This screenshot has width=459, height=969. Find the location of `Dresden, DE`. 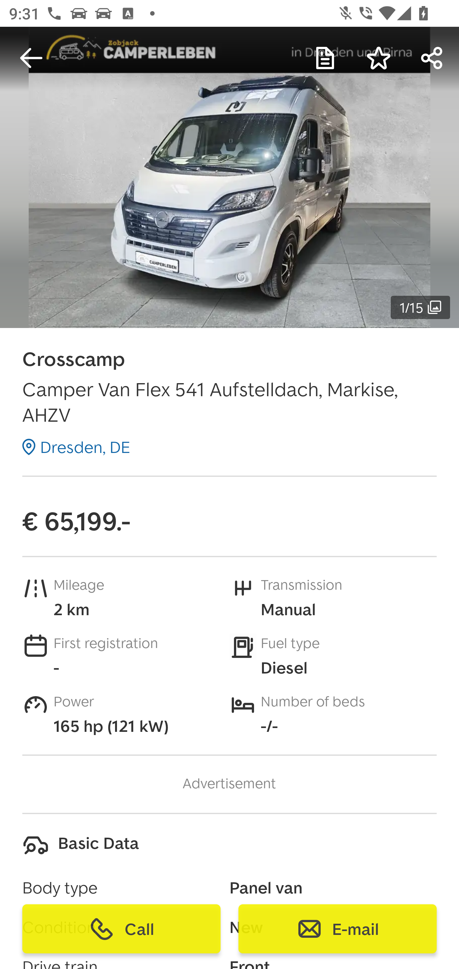

Dresden, DE is located at coordinates (76, 447).